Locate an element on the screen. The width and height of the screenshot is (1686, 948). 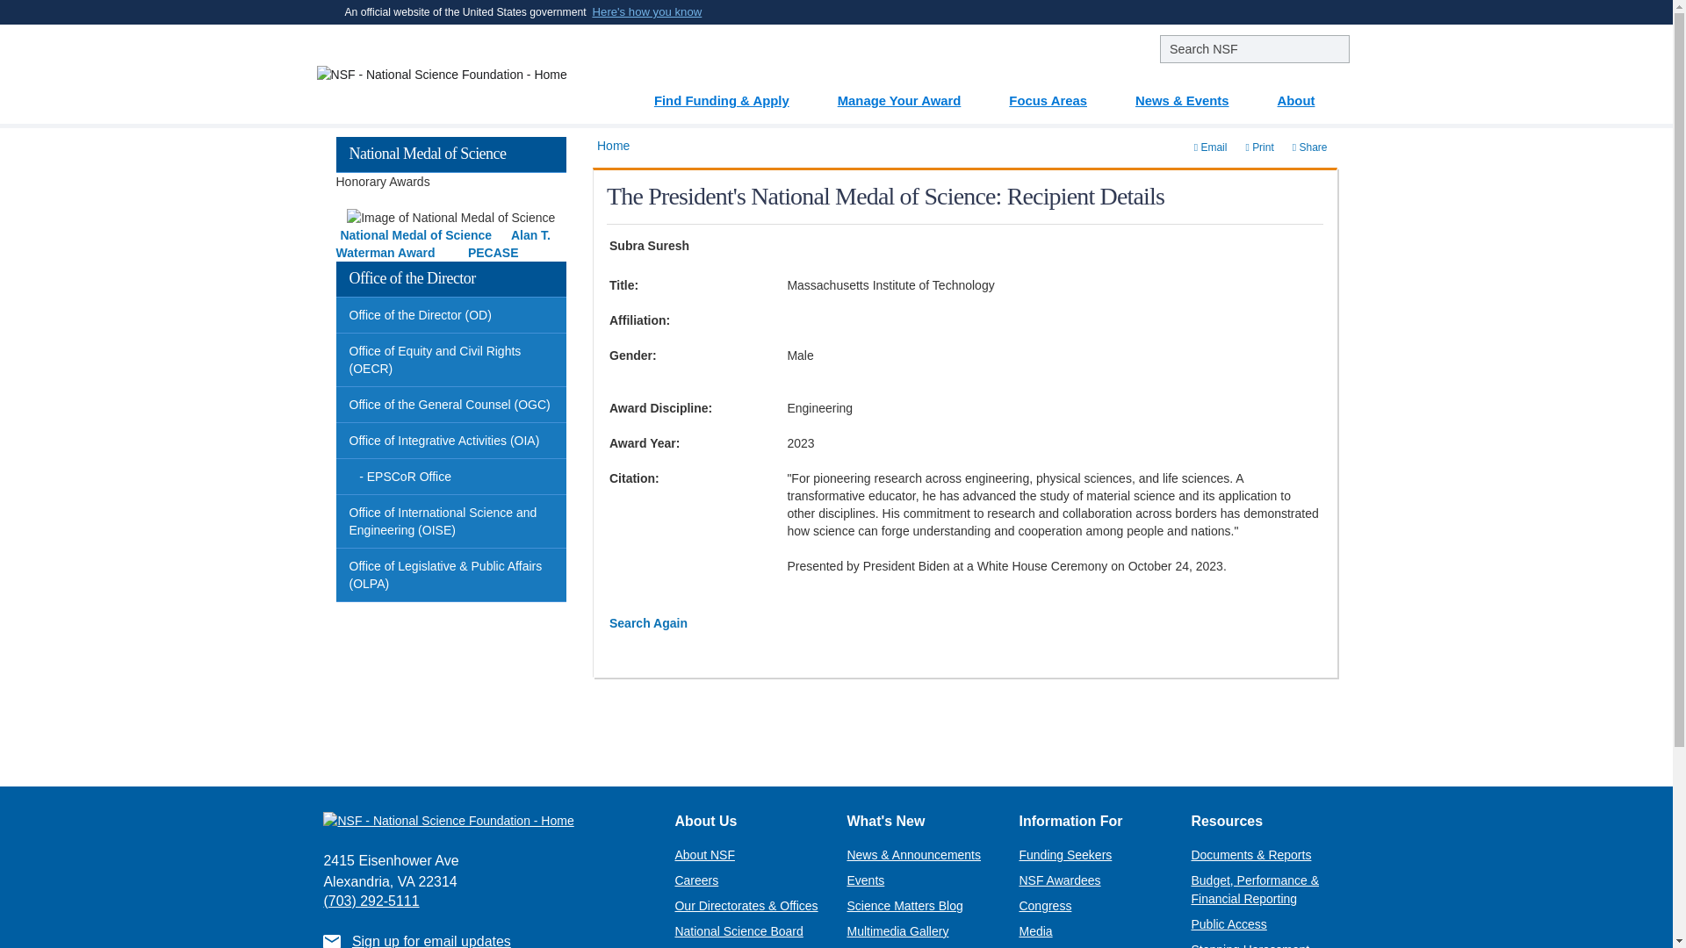
Here's how you know is located at coordinates (648, 12).